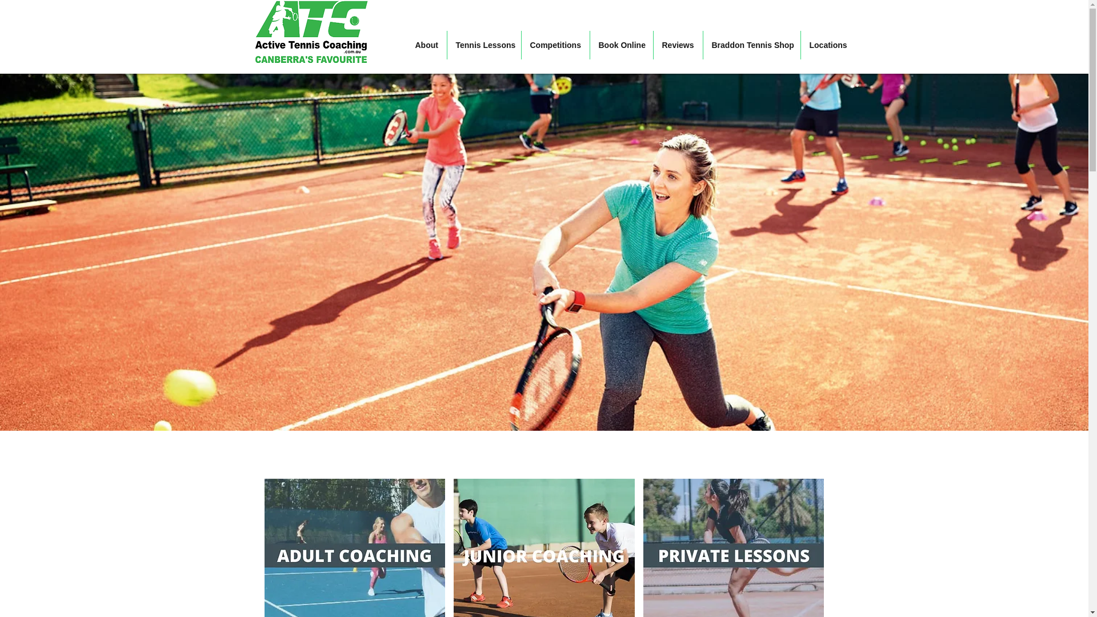 Image resolution: width=1097 pixels, height=617 pixels. Describe the element at coordinates (751, 45) in the screenshot. I see `Braddon Tennis Shop` at that location.